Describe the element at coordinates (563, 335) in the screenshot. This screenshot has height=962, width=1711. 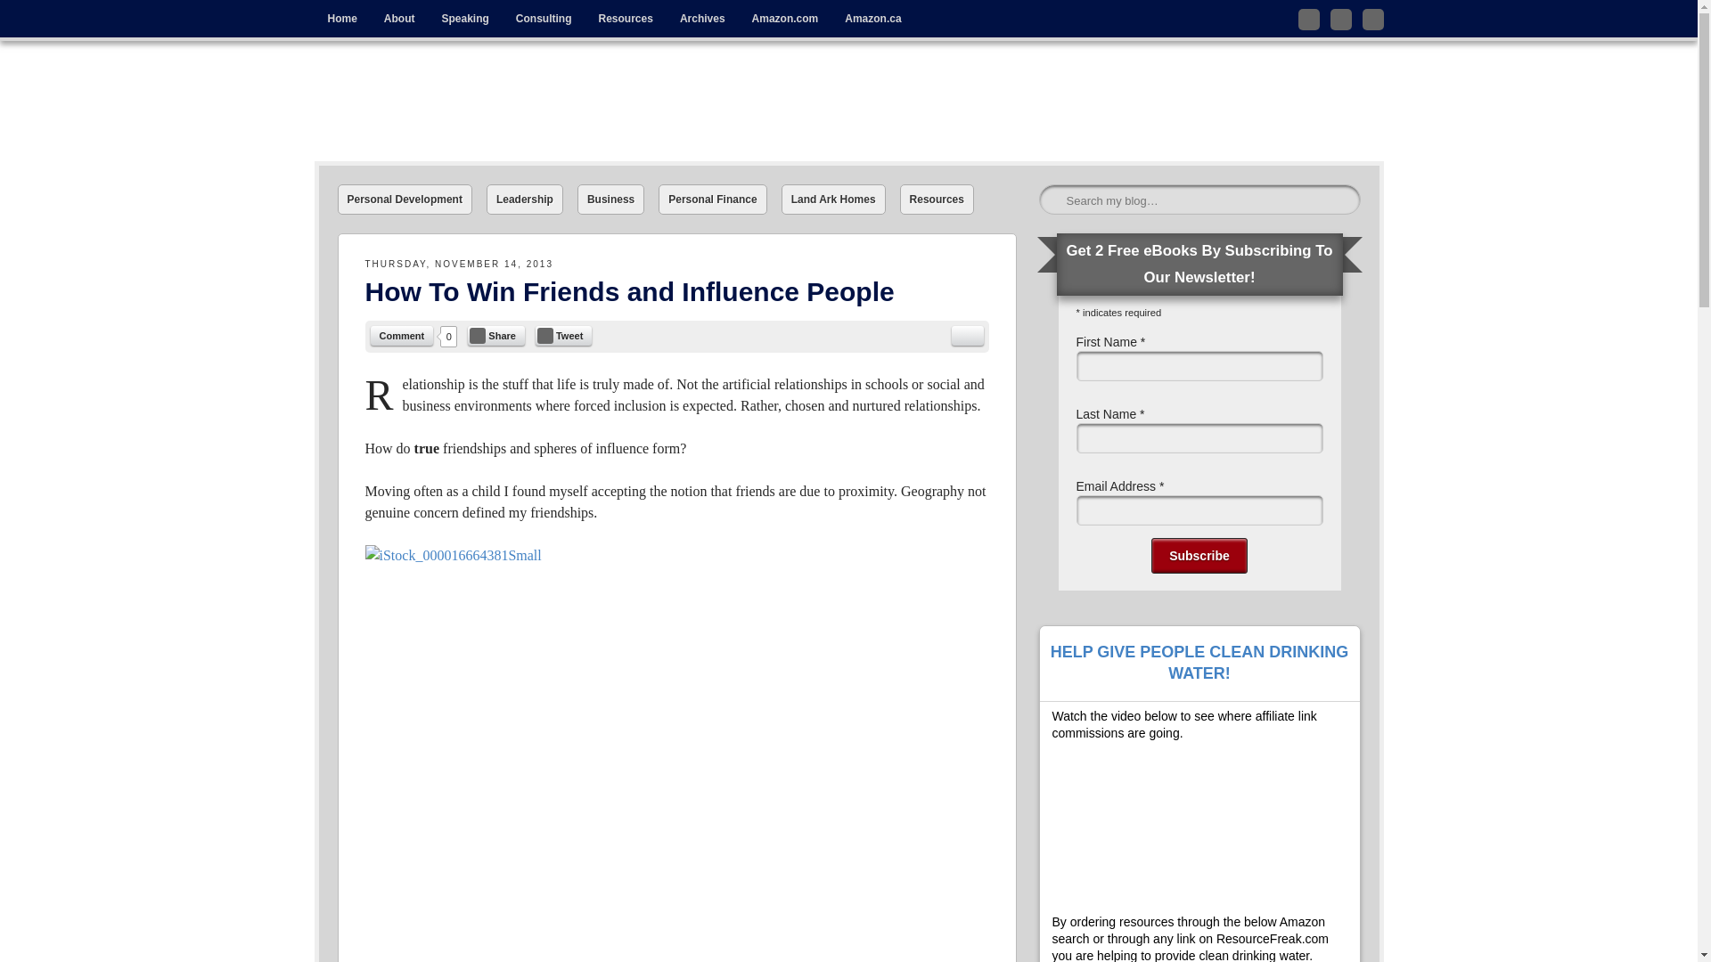
I see `Tweet` at that location.